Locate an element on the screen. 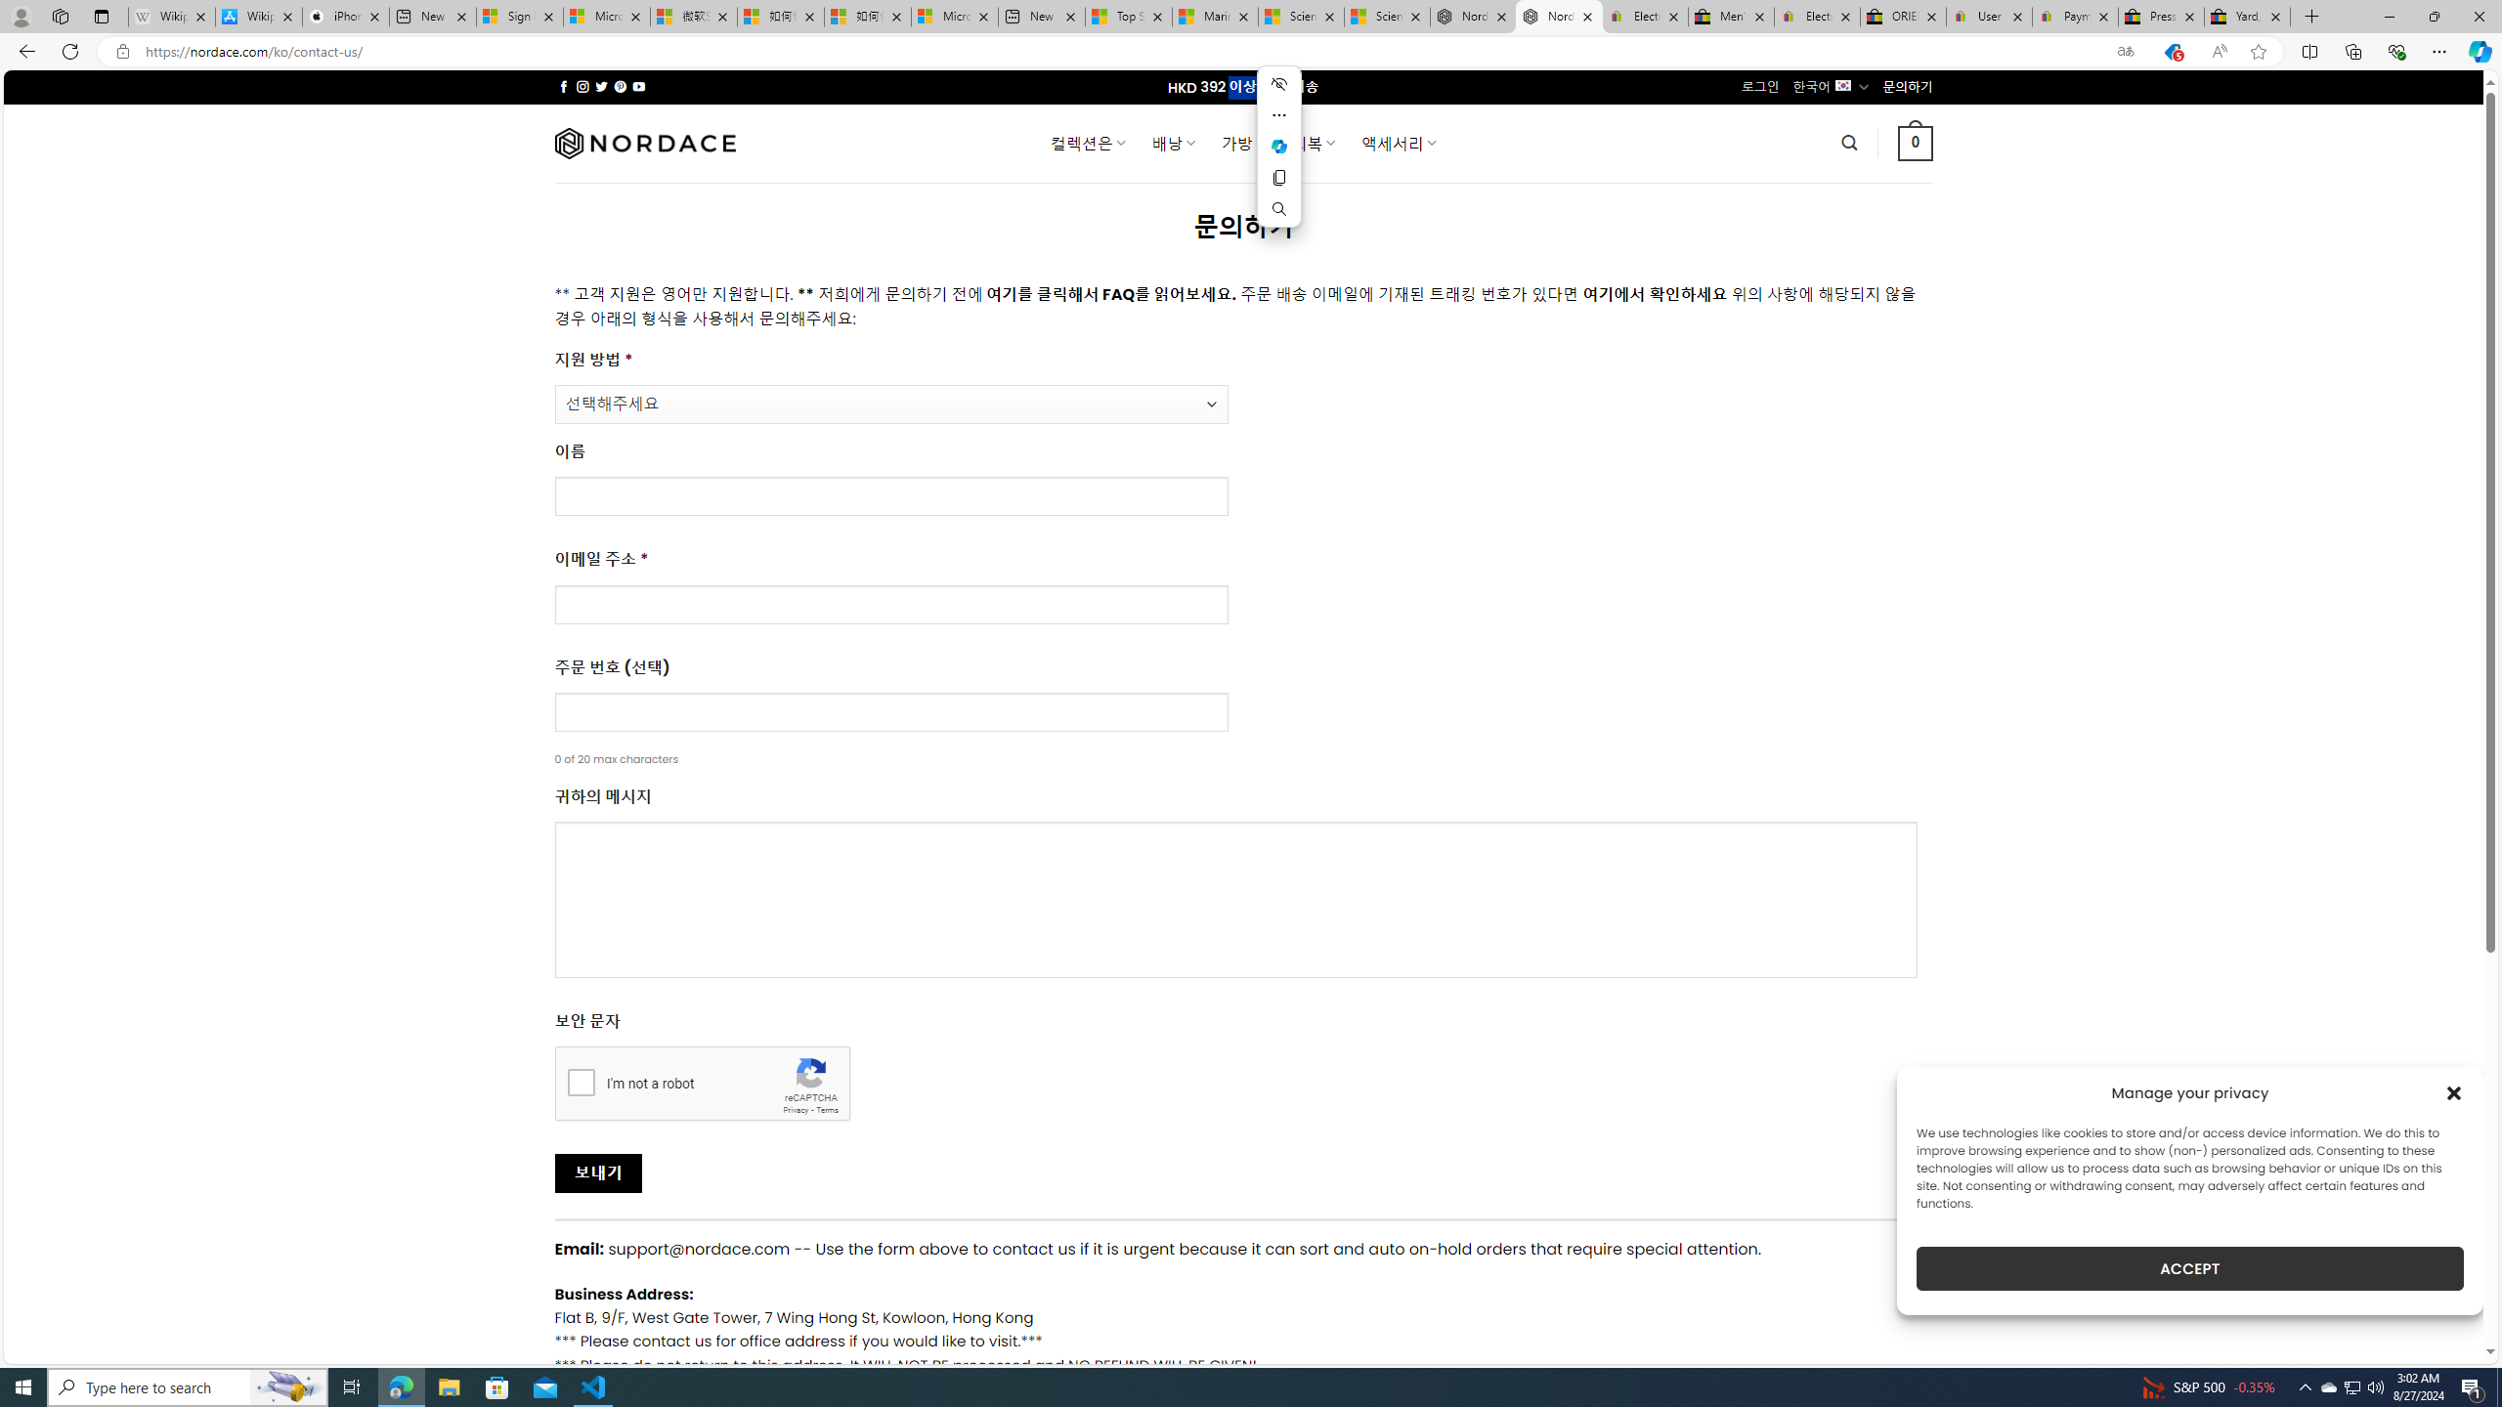  Follow on Pinterest is located at coordinates (620, 86).